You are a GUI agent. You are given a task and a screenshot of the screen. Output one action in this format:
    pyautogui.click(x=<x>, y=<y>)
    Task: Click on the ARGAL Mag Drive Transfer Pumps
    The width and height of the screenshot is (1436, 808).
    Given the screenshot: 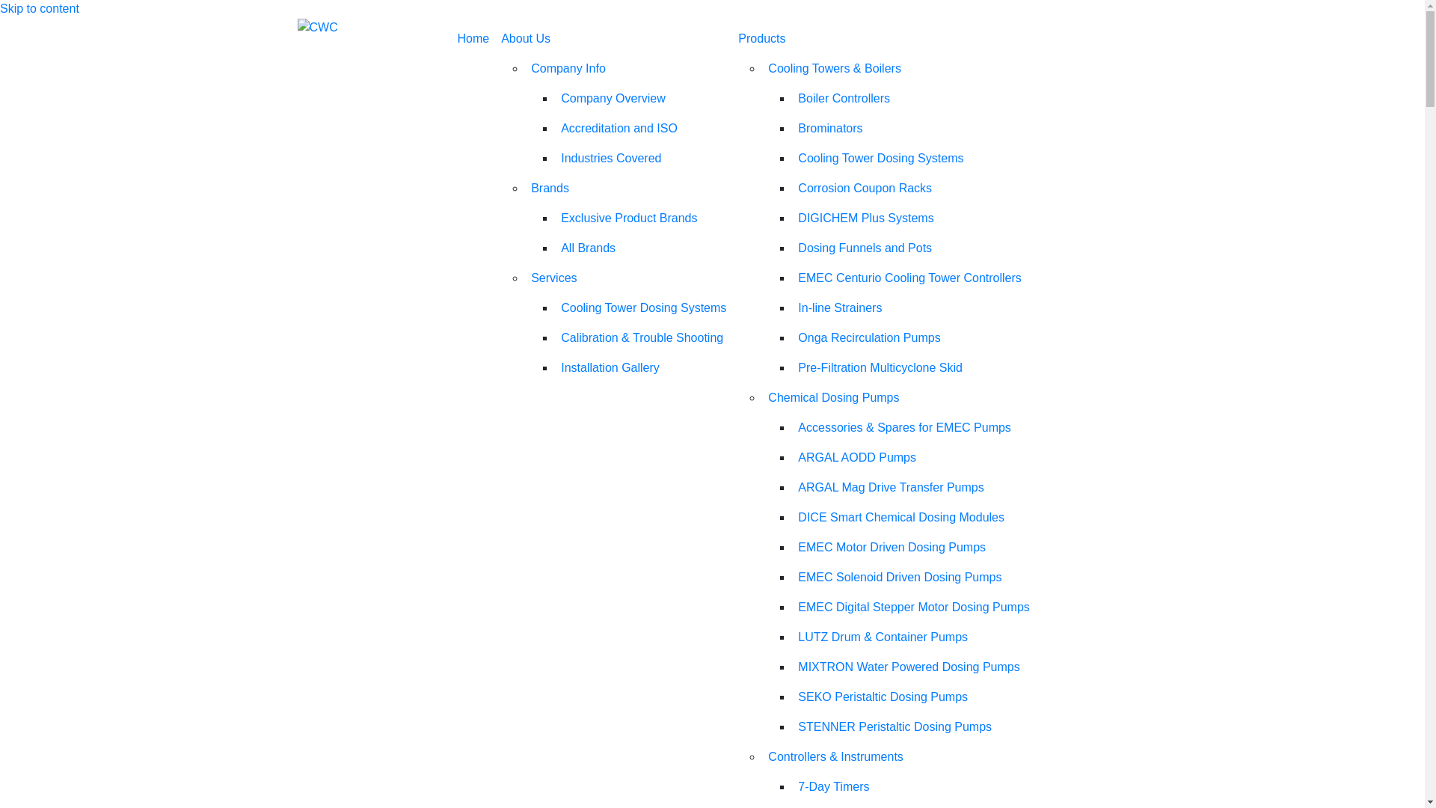 What is the action you would take?
    pyautogui.click(x=914, y=488)
    